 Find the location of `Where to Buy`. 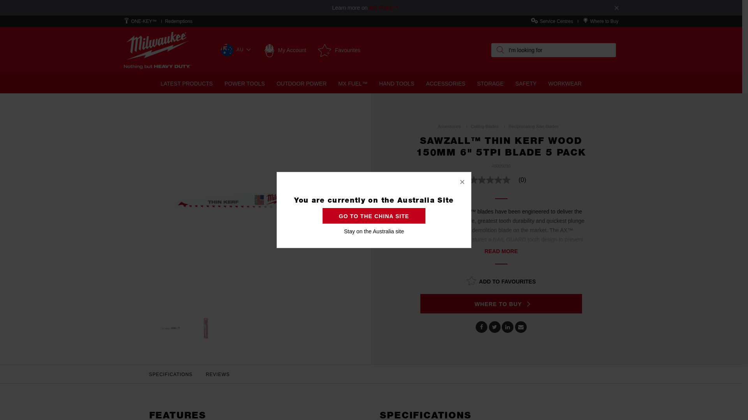

Where to Buy is located at coordinates (605, 21).